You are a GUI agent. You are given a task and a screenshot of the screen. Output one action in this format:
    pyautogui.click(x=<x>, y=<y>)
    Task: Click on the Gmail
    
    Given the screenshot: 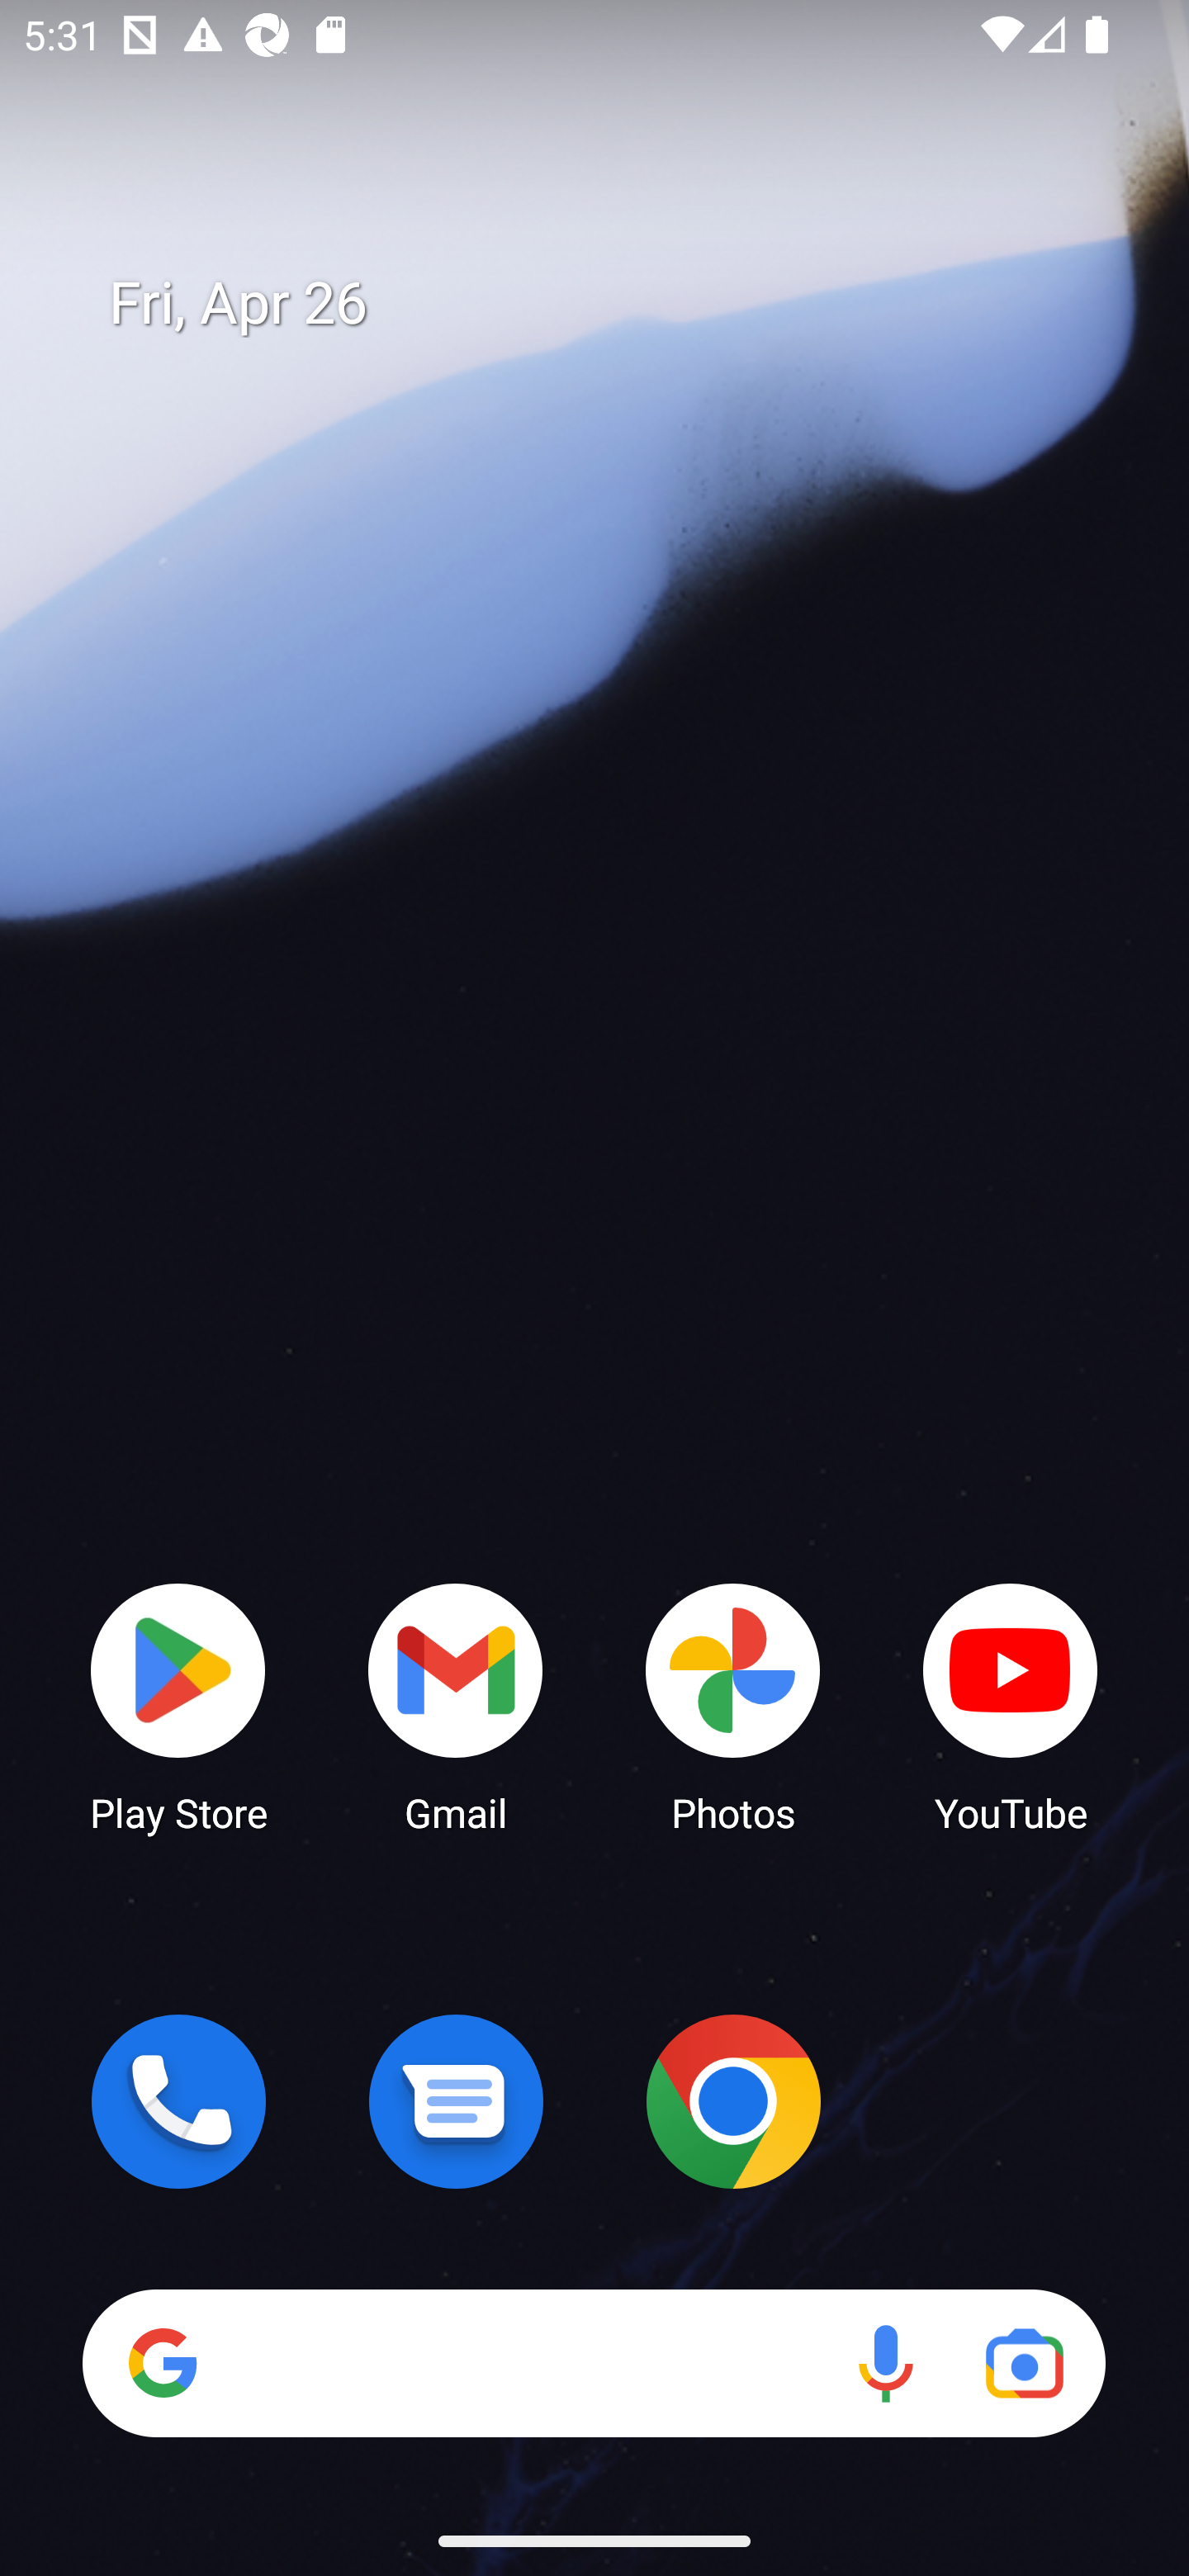 What is the action you would take?
    pyautogui.click(x=456, y=1706)
    